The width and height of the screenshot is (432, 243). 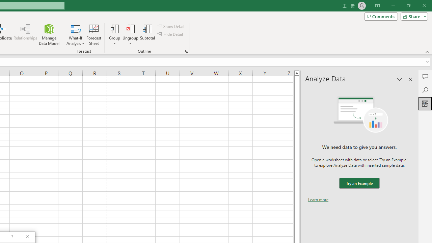 I want to click on Show Detail, so click(x=171, y=26).